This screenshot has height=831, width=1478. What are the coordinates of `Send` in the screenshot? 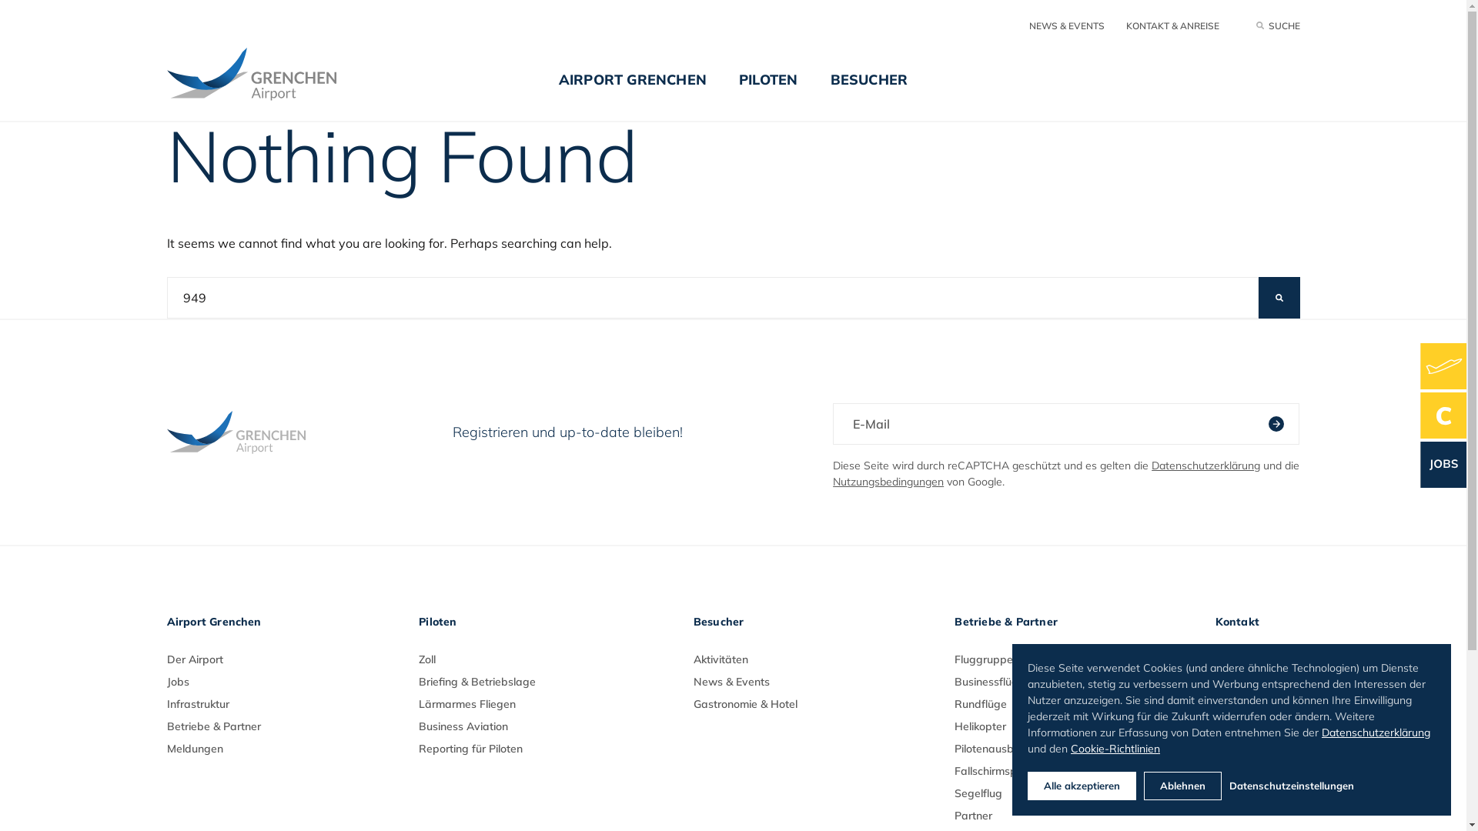 It's located at (1276, 424).